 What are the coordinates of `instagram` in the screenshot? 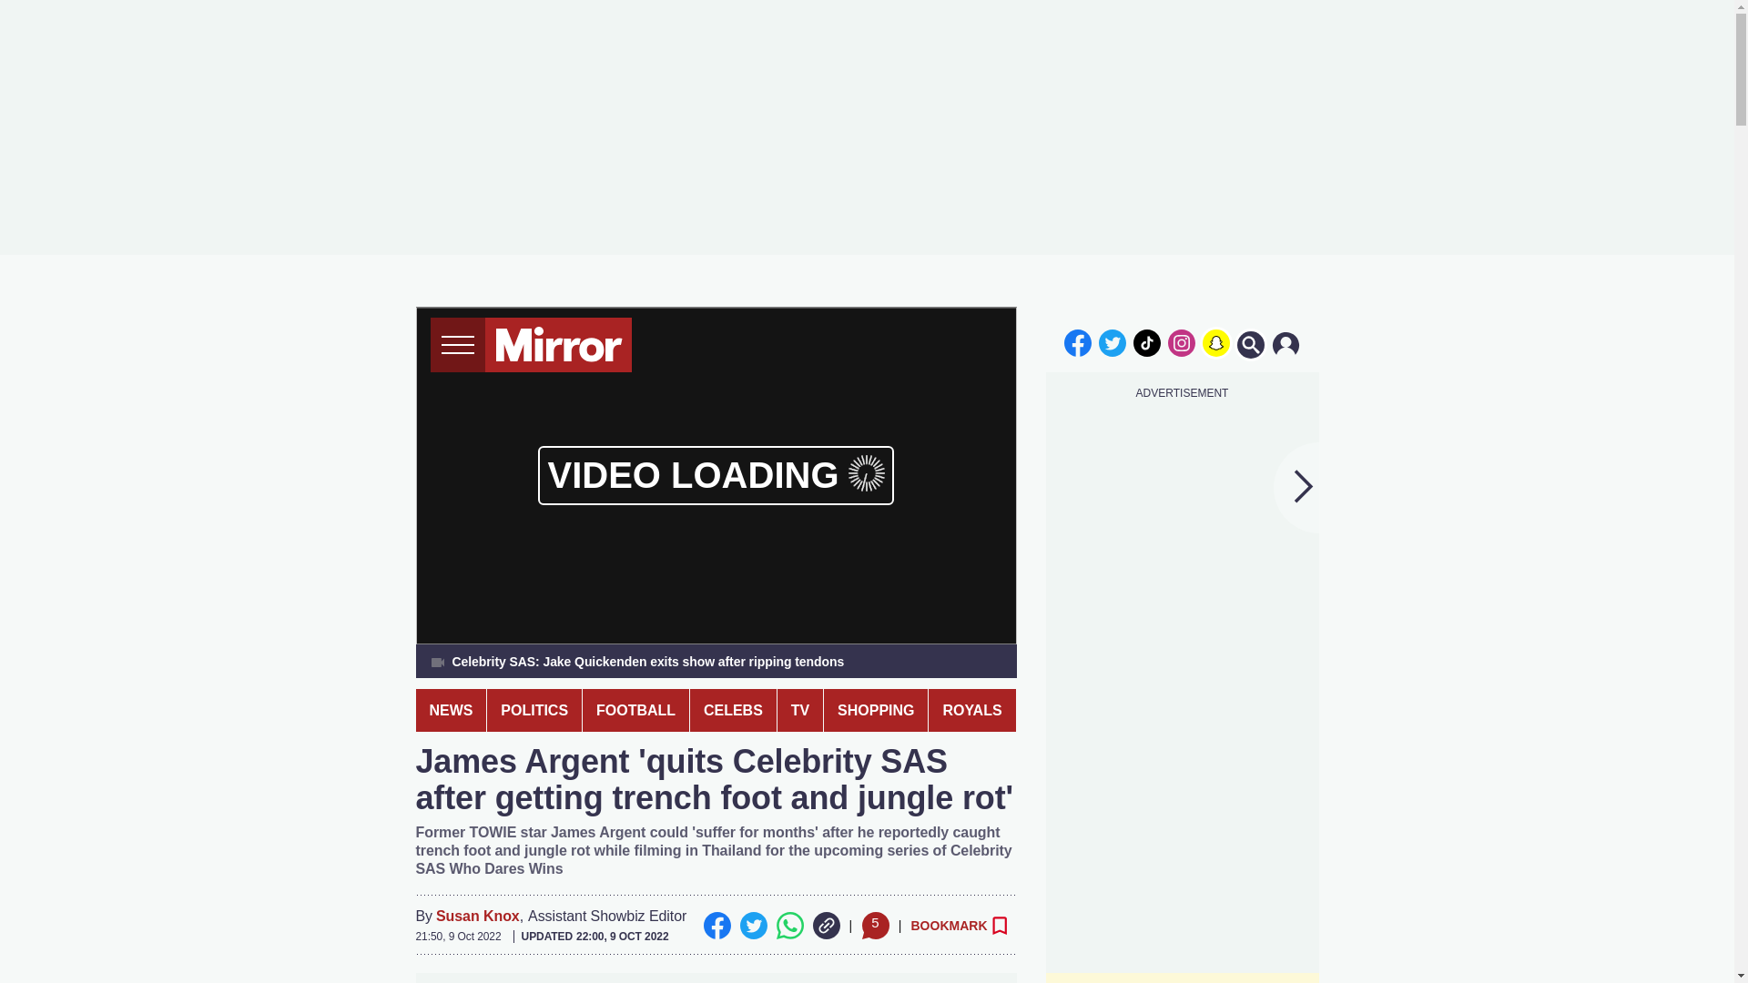 It's located at (1182, 342).